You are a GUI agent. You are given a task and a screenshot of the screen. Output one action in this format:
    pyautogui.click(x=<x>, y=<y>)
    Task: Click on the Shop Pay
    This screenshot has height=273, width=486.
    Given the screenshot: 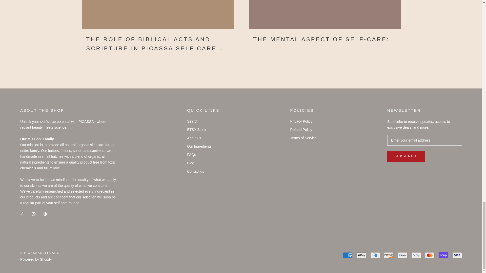 What is the action you would take?
    pyautogui.click(x=443, y=255)
    